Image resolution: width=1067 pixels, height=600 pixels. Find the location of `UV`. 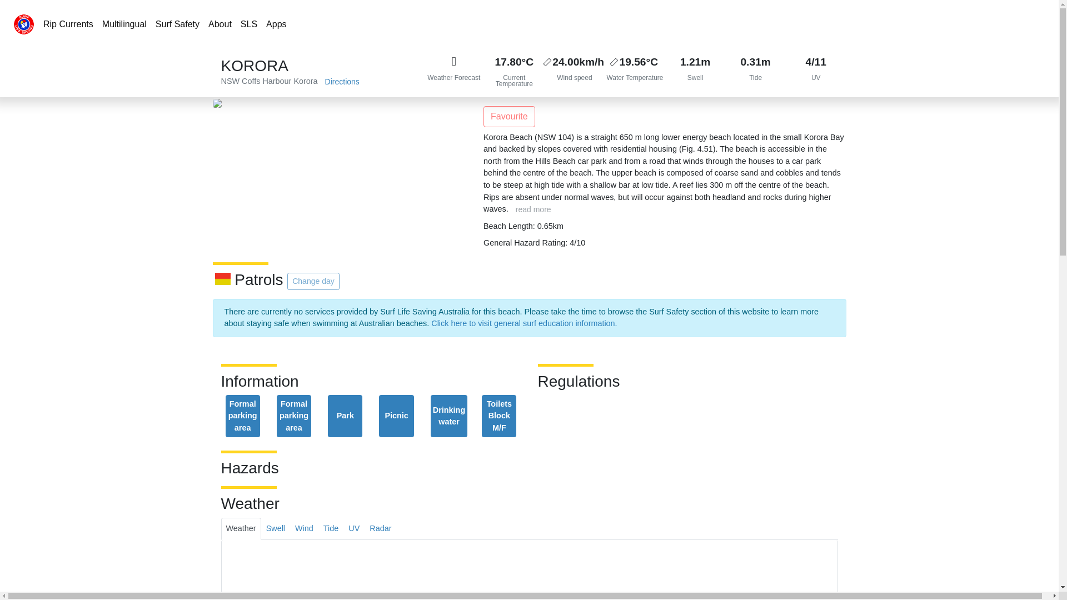

UV is located at coordinates (816, 71).